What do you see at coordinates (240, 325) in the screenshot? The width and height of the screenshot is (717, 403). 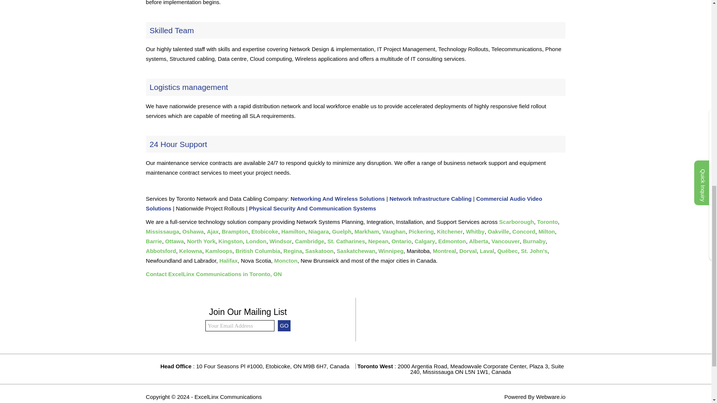 I see `Your Email Address` at bounding box center [240, 325].